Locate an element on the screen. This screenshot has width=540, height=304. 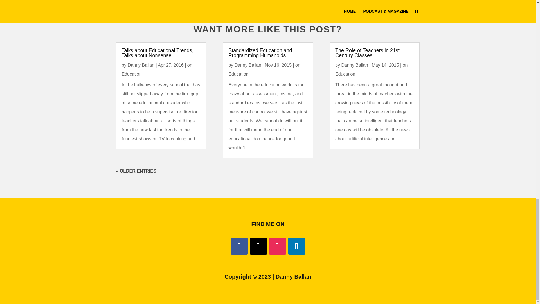
Follow on X is located at coordinates (258, 246).